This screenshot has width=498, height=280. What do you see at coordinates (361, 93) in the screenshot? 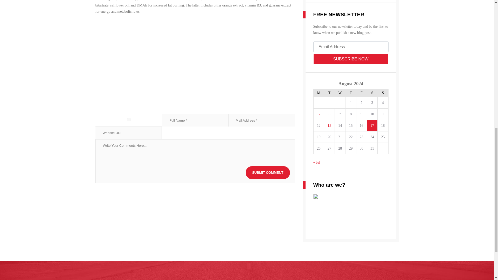
I see `Friday` at bounding box center [361, 93].